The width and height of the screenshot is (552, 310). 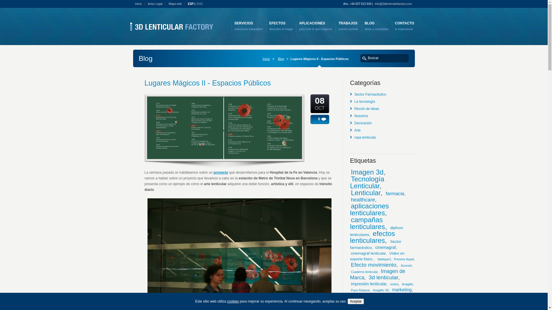 I want to click on cinemagraf, so click(x=385, y=247).